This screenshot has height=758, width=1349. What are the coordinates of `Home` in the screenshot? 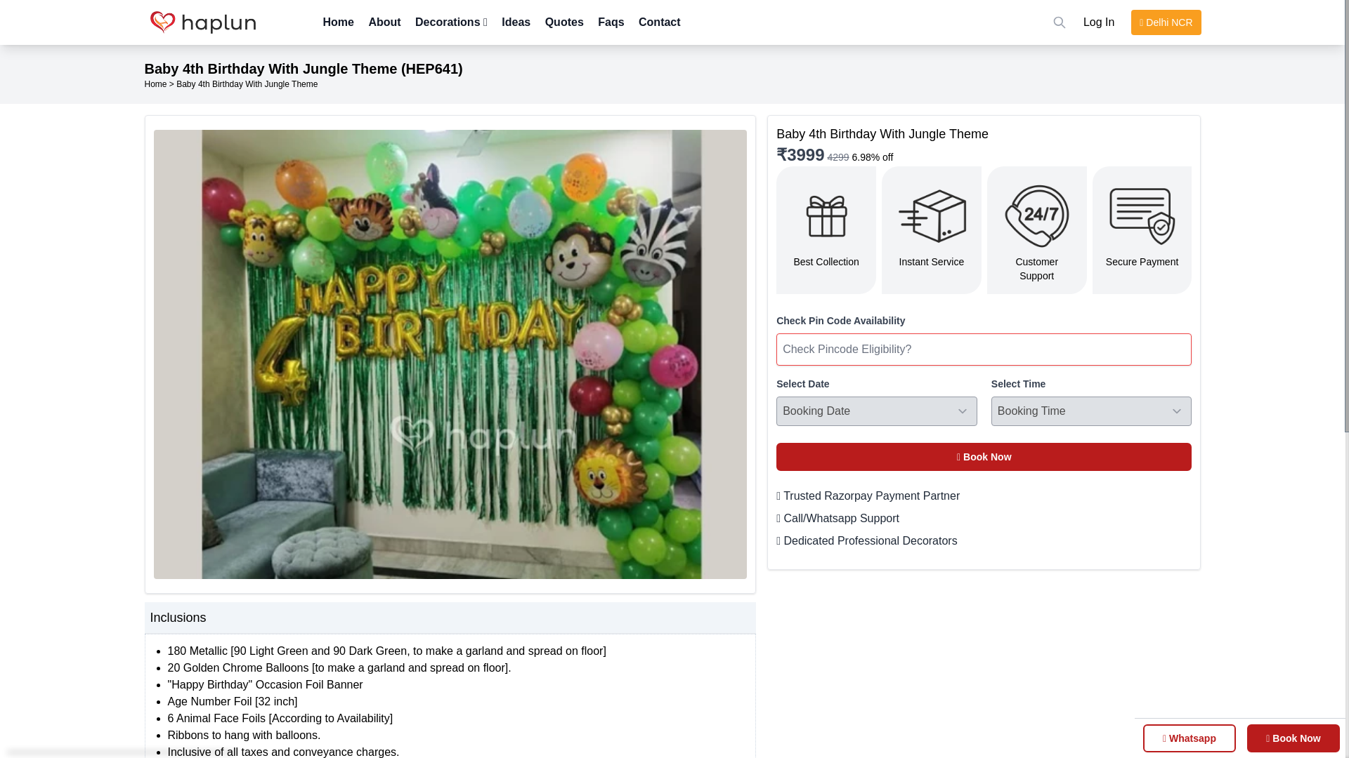 It's located at (339, 21).